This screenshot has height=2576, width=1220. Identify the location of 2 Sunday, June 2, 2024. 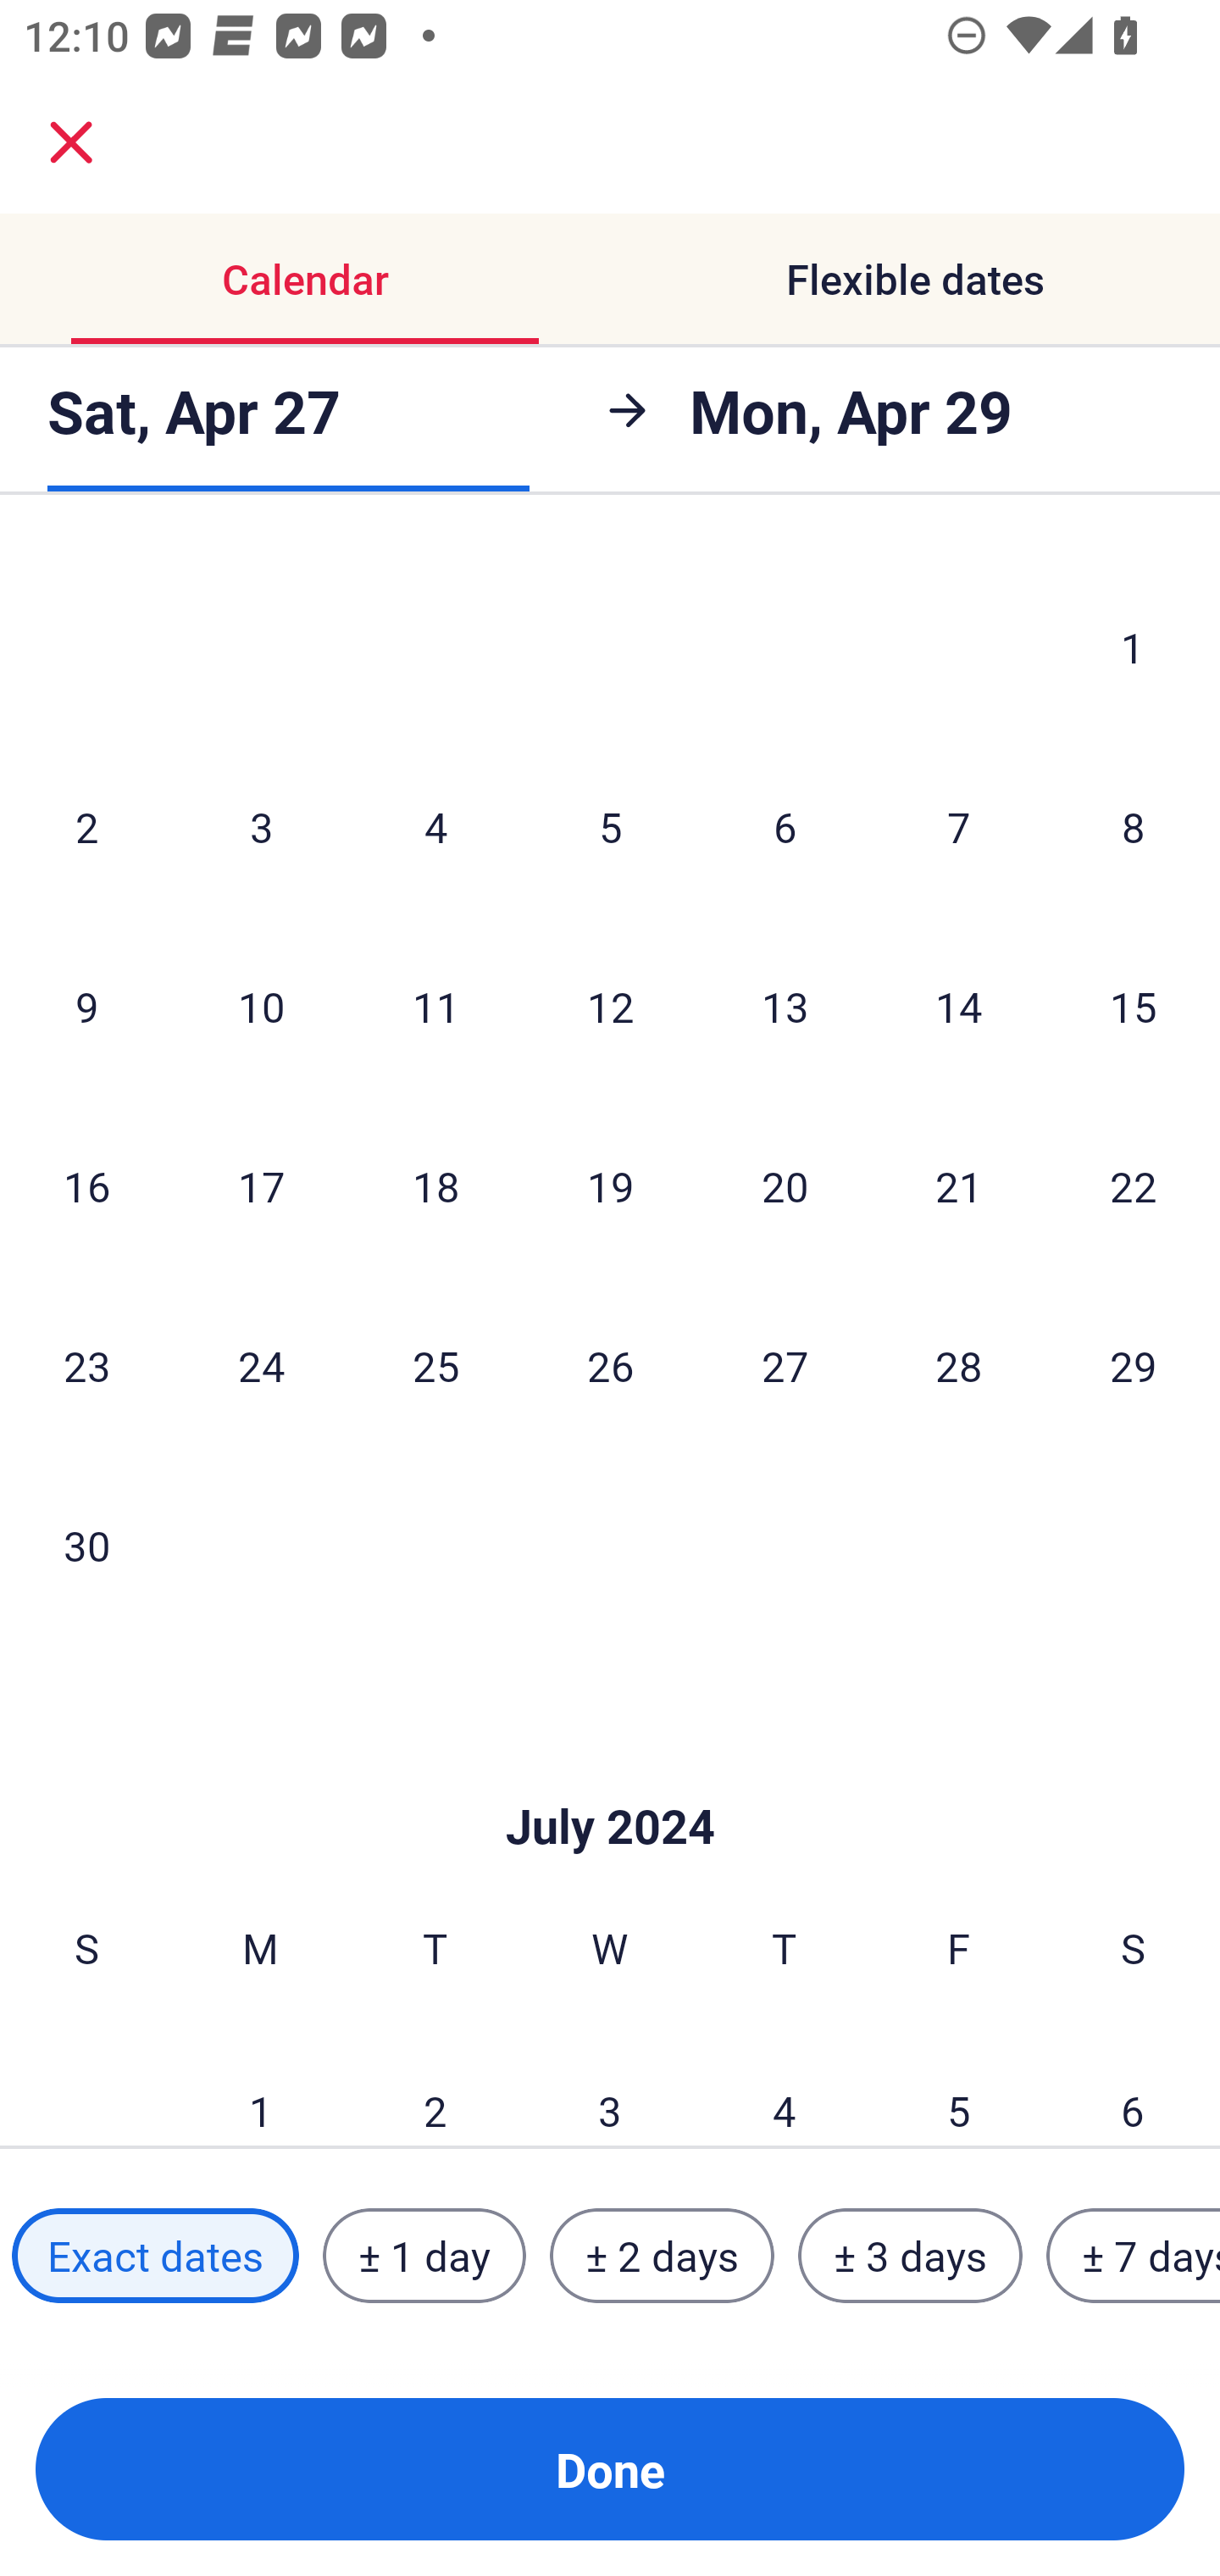
(86, 827).